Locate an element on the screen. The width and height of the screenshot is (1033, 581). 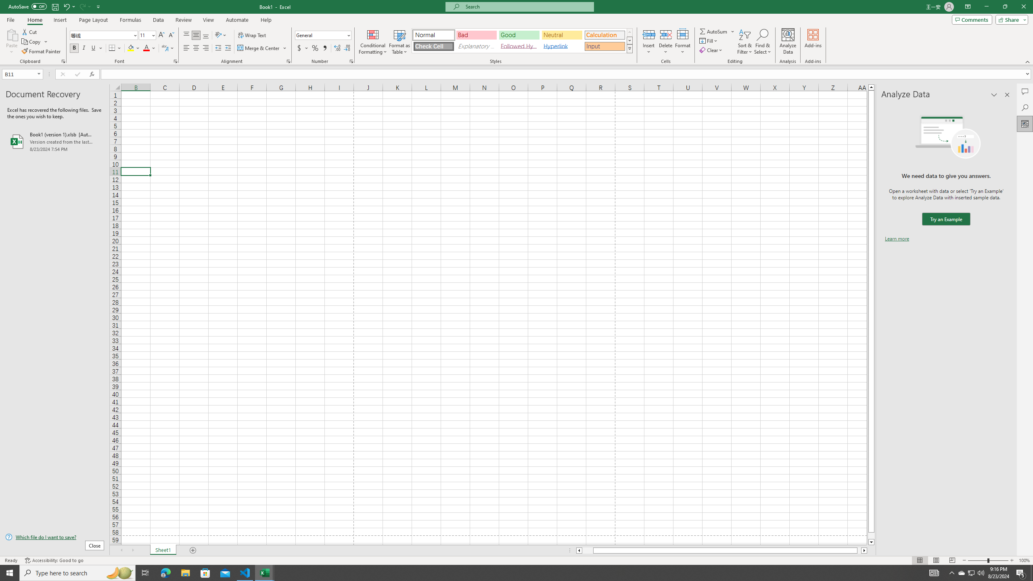
Good is located at coordinates (519, 35).